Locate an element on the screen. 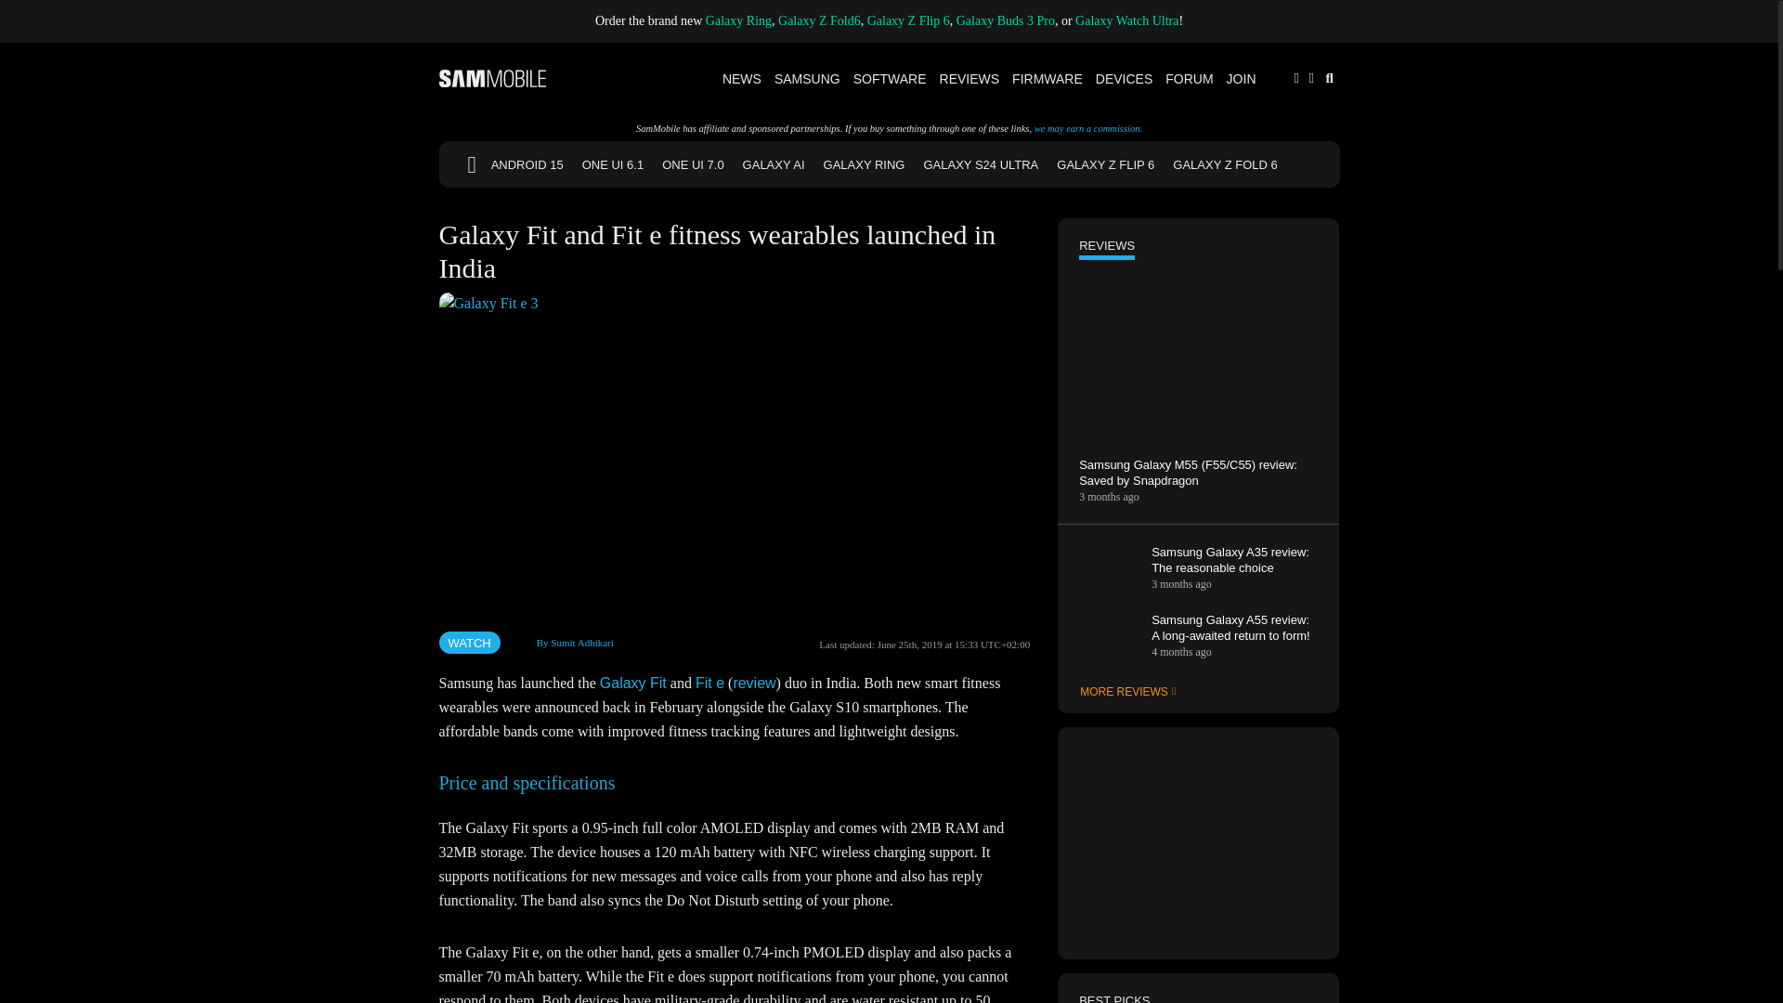 This screenshot has width=1783, height=1003. Galaxy Z Flip 6 is located at coordinates (908, 20).